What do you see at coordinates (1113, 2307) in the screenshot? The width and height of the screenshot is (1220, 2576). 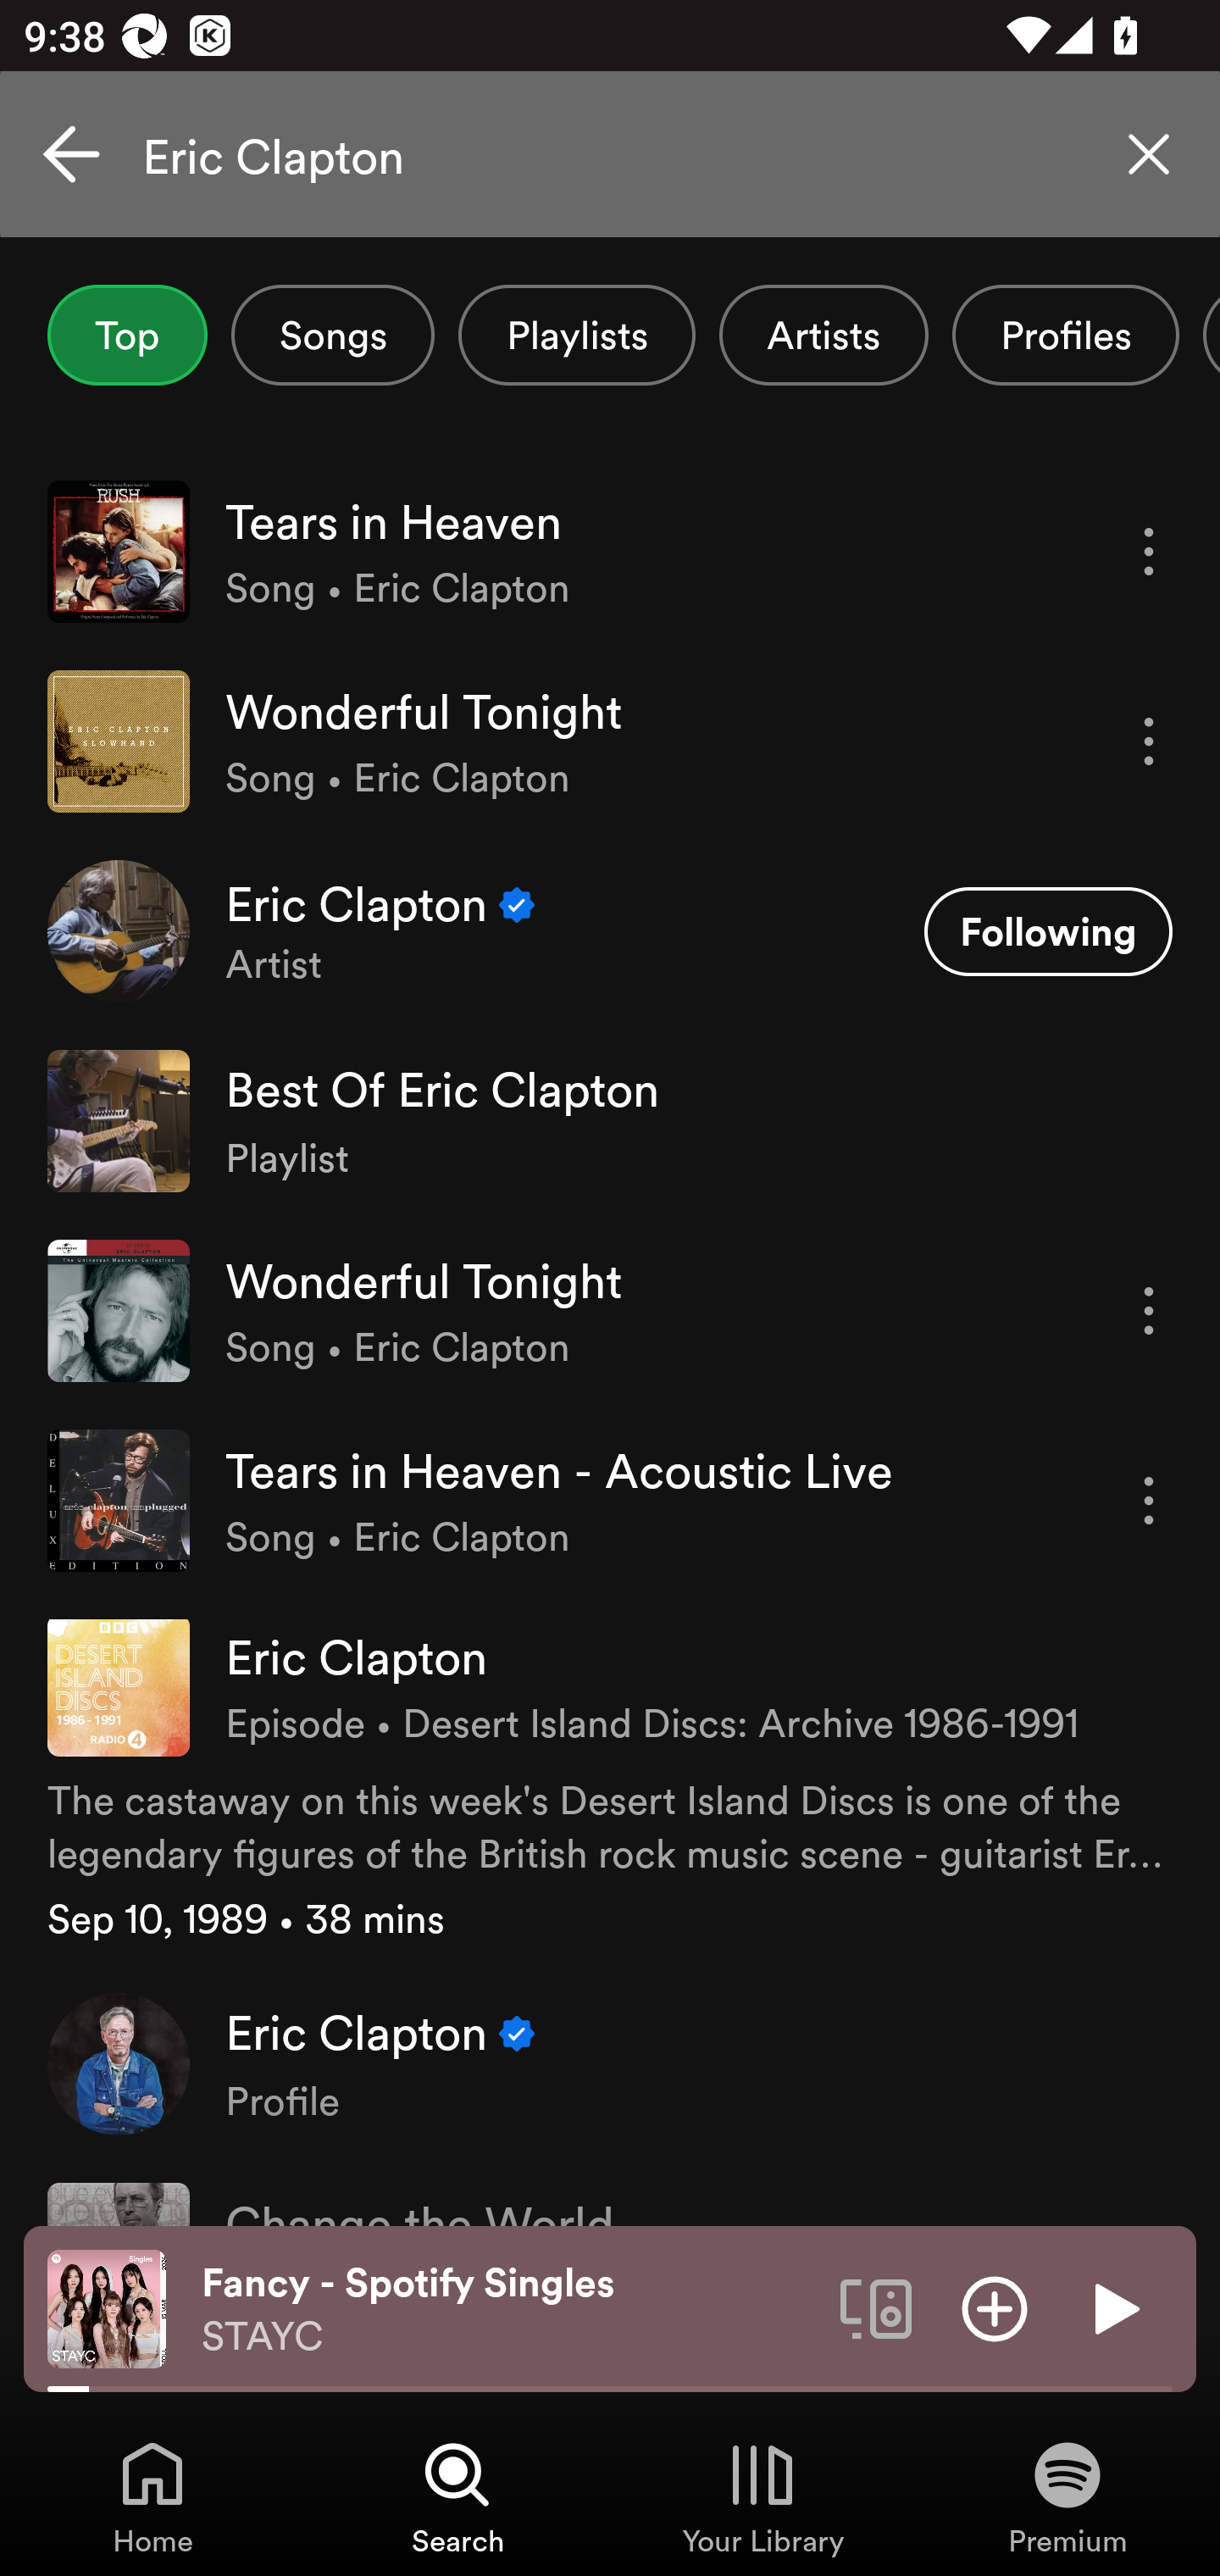 I see `Play` at bounding box center [1113, 2307].